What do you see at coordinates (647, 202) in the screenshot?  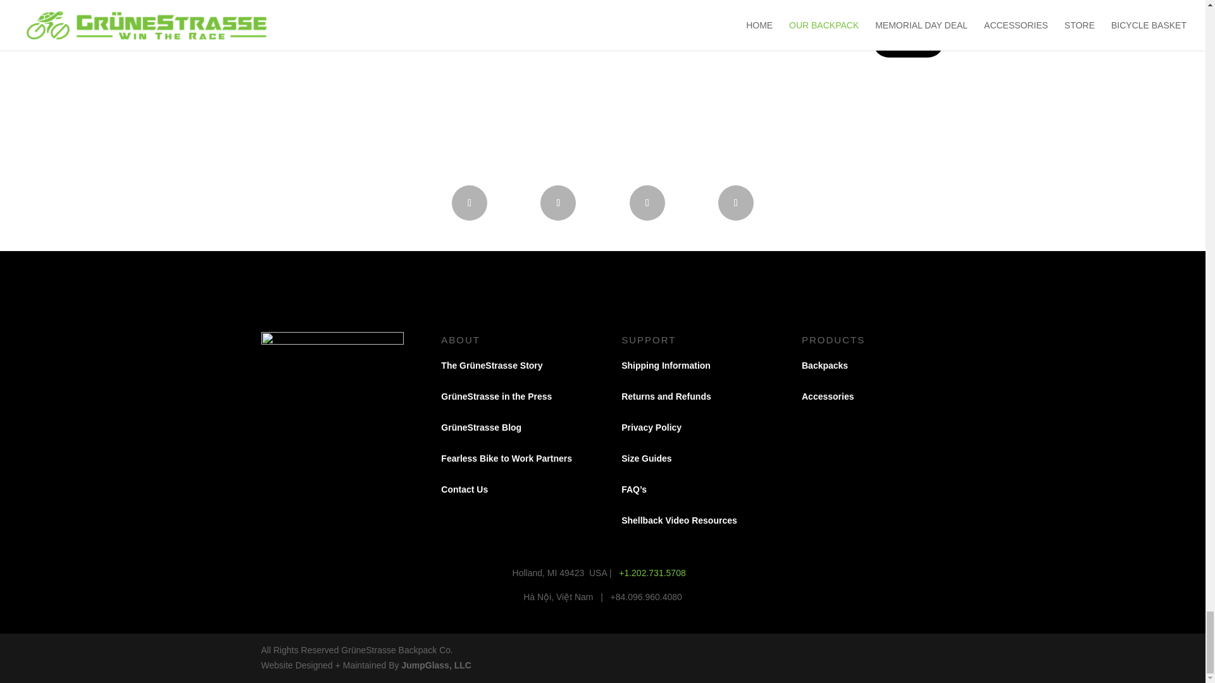 I see `Follow on Youtube` at bounding box center [647, 202].